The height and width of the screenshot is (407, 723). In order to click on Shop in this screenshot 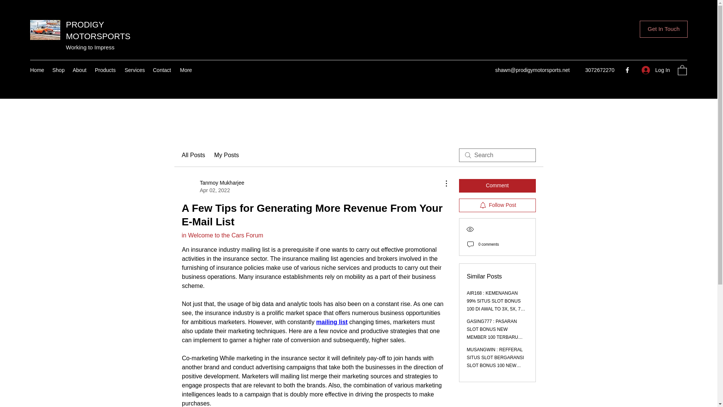, I will do `click(58, 70)`.